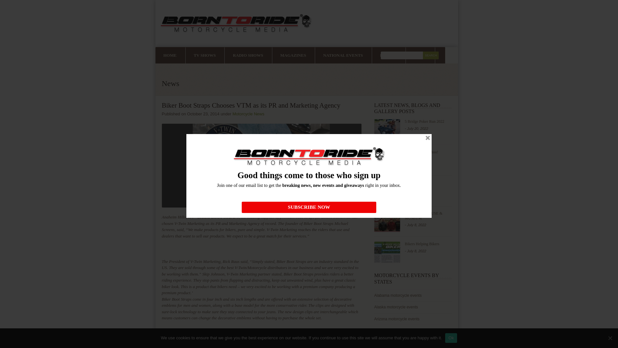 This screenshot has height=348, width=618. I want to click on AmeriCAN, so click(387, 191).